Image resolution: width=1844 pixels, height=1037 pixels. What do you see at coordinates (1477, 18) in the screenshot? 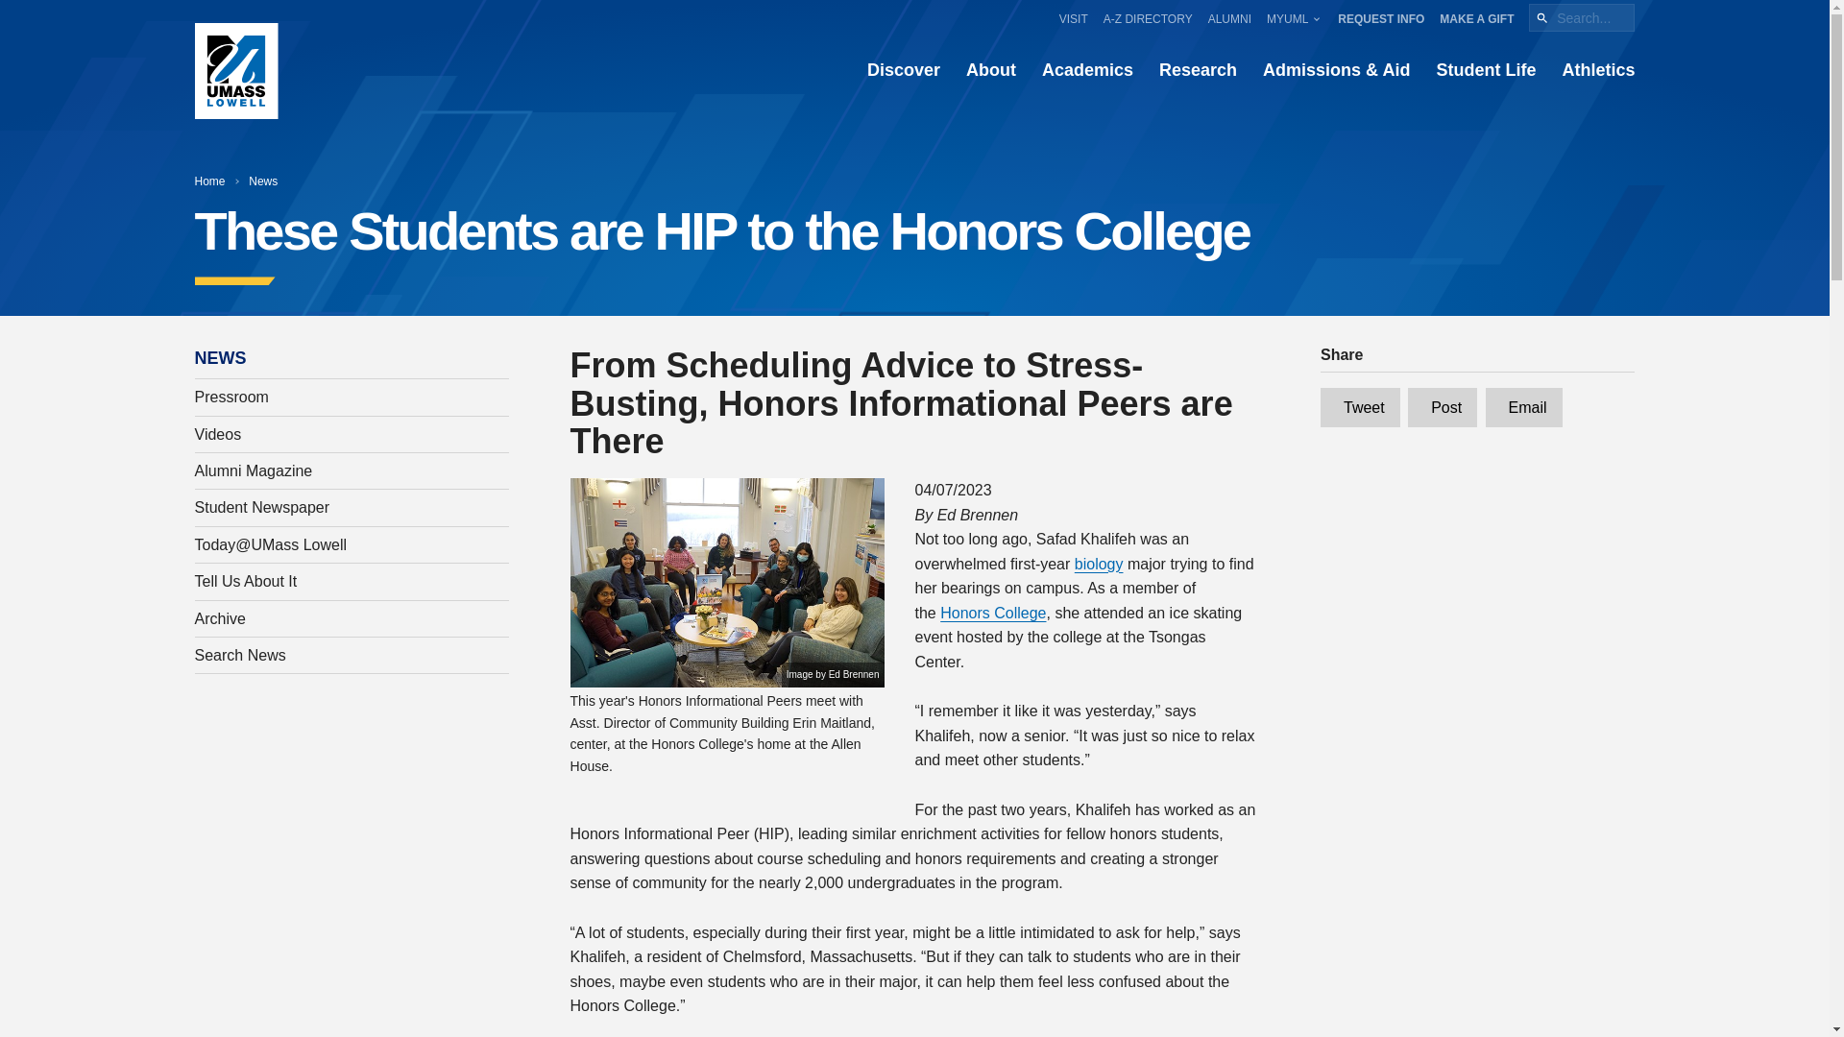
I see `Make A Gift` at bounding box center [1477, 18].